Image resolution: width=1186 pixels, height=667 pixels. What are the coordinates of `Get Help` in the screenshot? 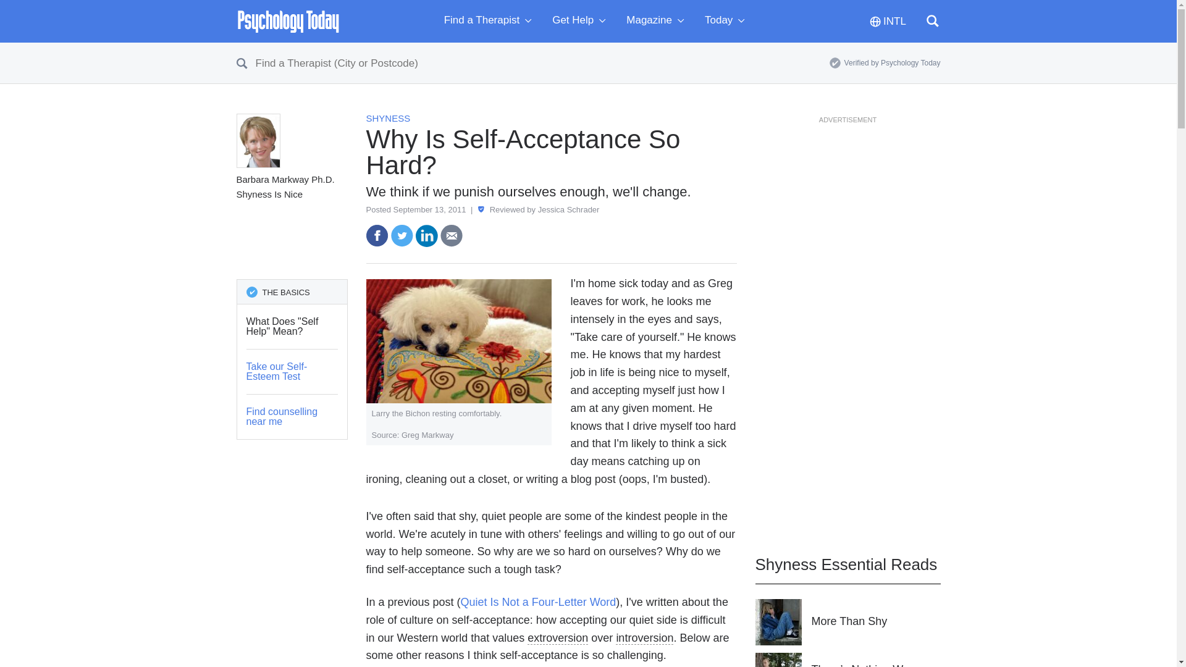 It's located at (582, 21).